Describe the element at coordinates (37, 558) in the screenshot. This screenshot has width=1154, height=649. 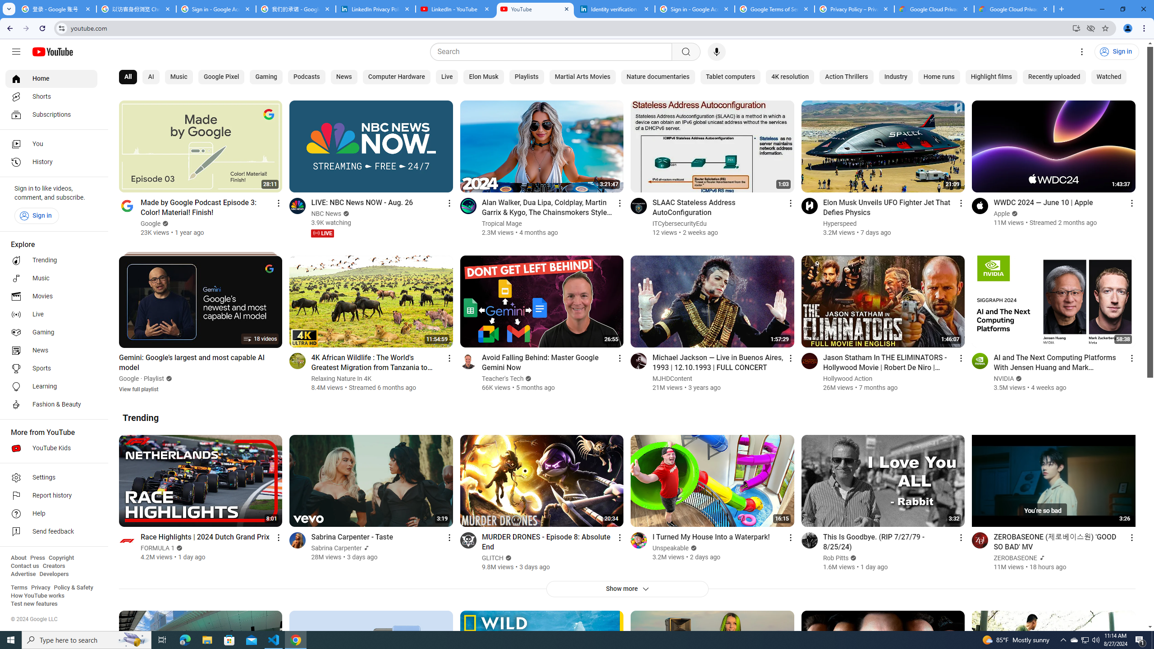
I see `Press` at that location.